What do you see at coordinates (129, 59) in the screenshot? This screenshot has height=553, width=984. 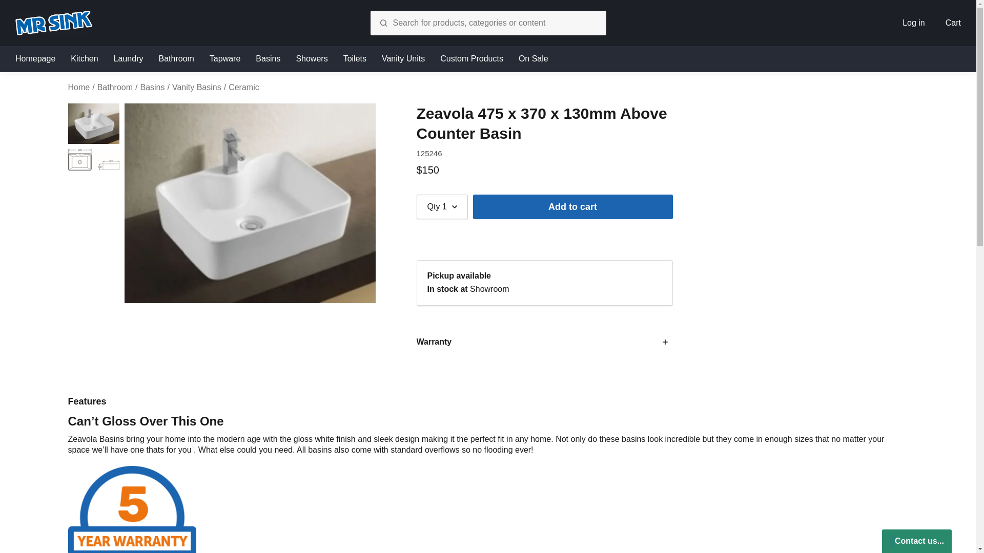 I see `Laundry` at bounding box center [129, 59].